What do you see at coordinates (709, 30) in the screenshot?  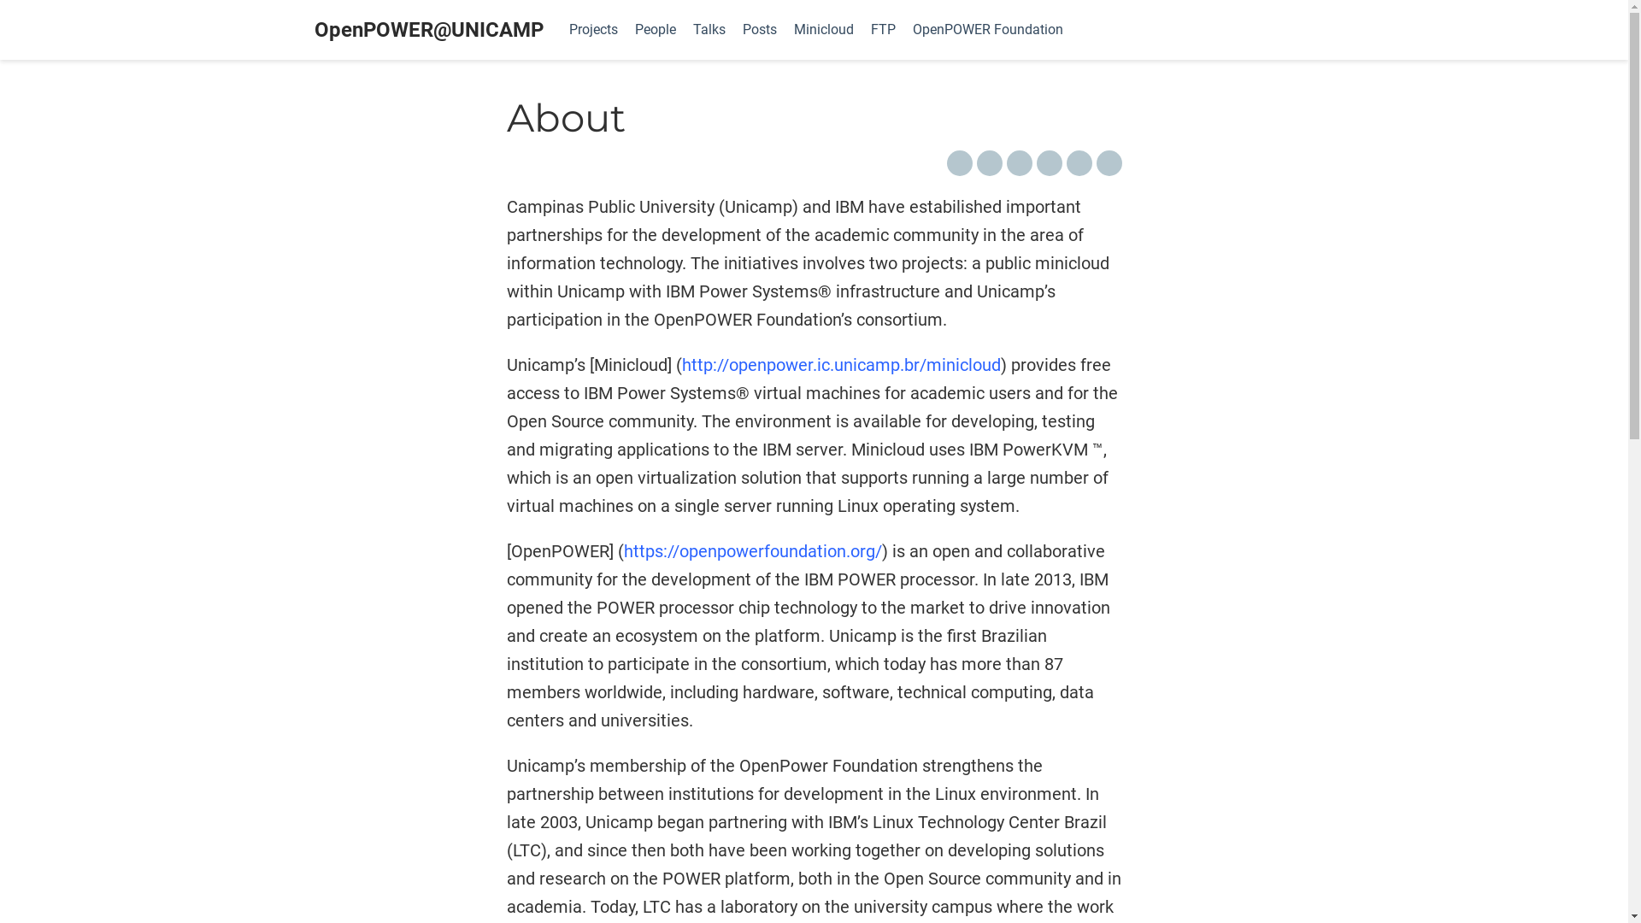 I see `Talks` at bounding box center [709, 30].